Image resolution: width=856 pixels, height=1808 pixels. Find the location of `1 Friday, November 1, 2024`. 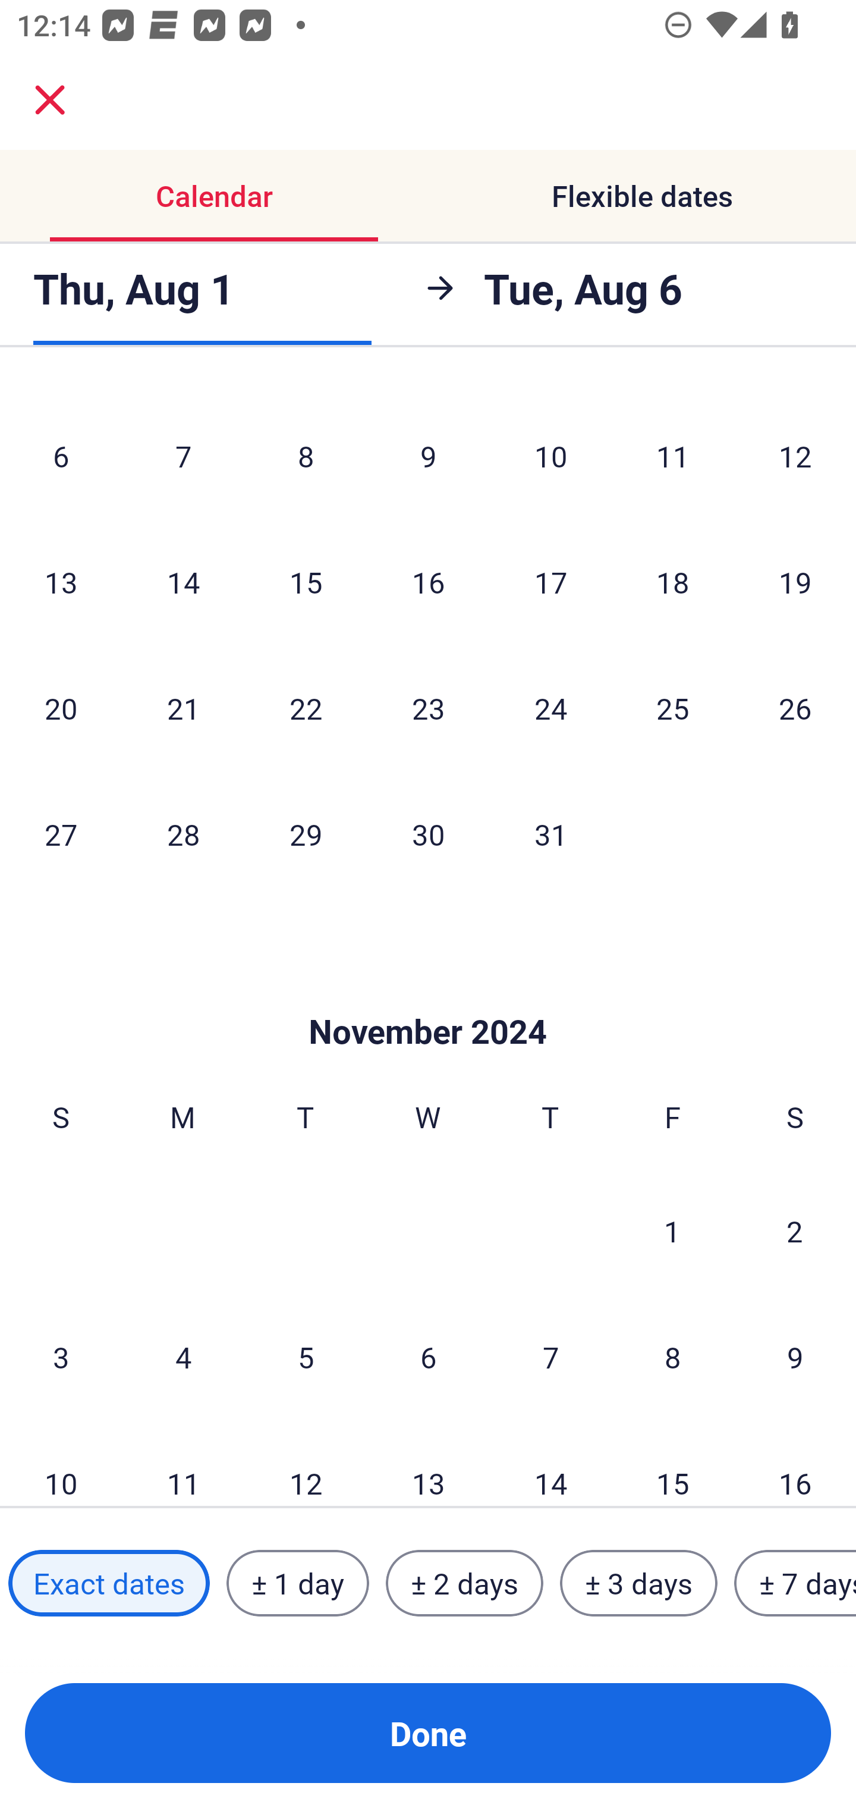

1 Friday, November 1, 2024 is located at coordinates (672, 1230).